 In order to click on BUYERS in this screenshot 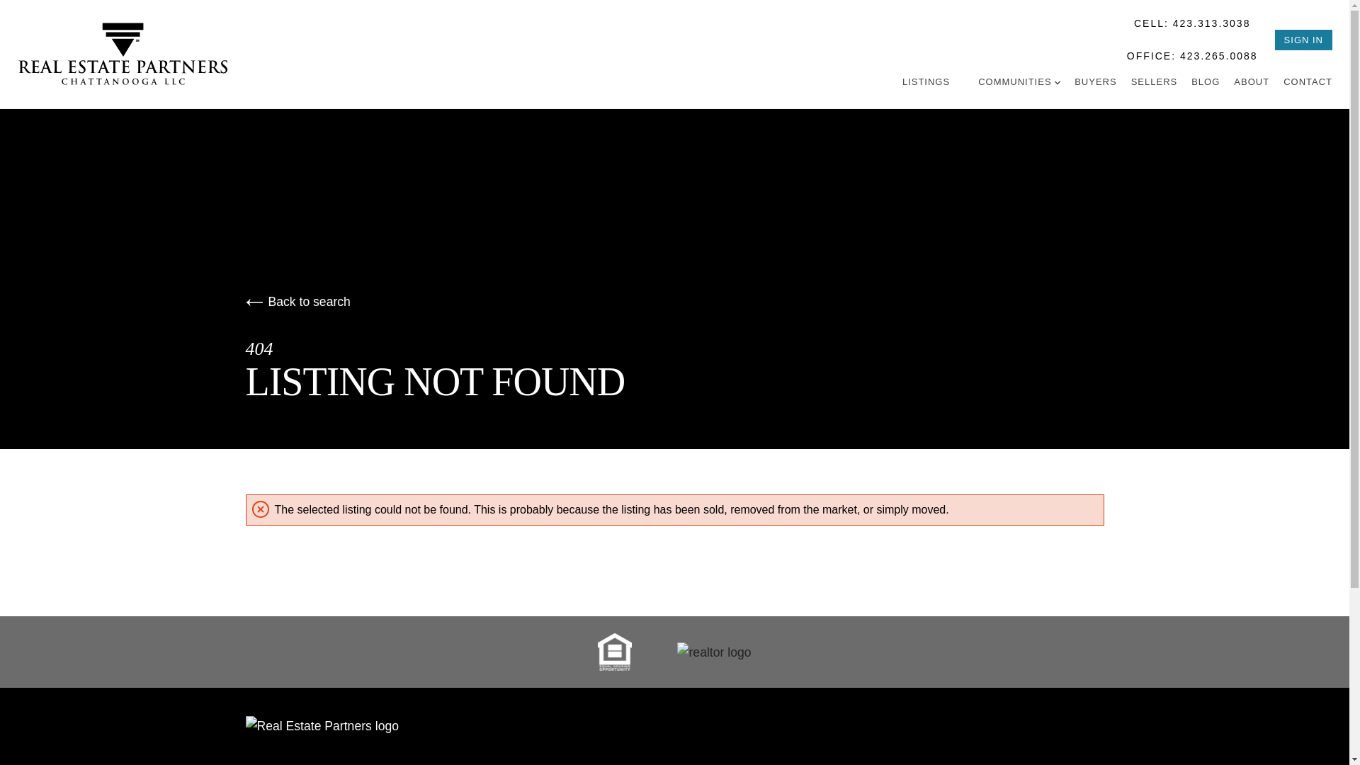, I will do `click(1095, 81)`.